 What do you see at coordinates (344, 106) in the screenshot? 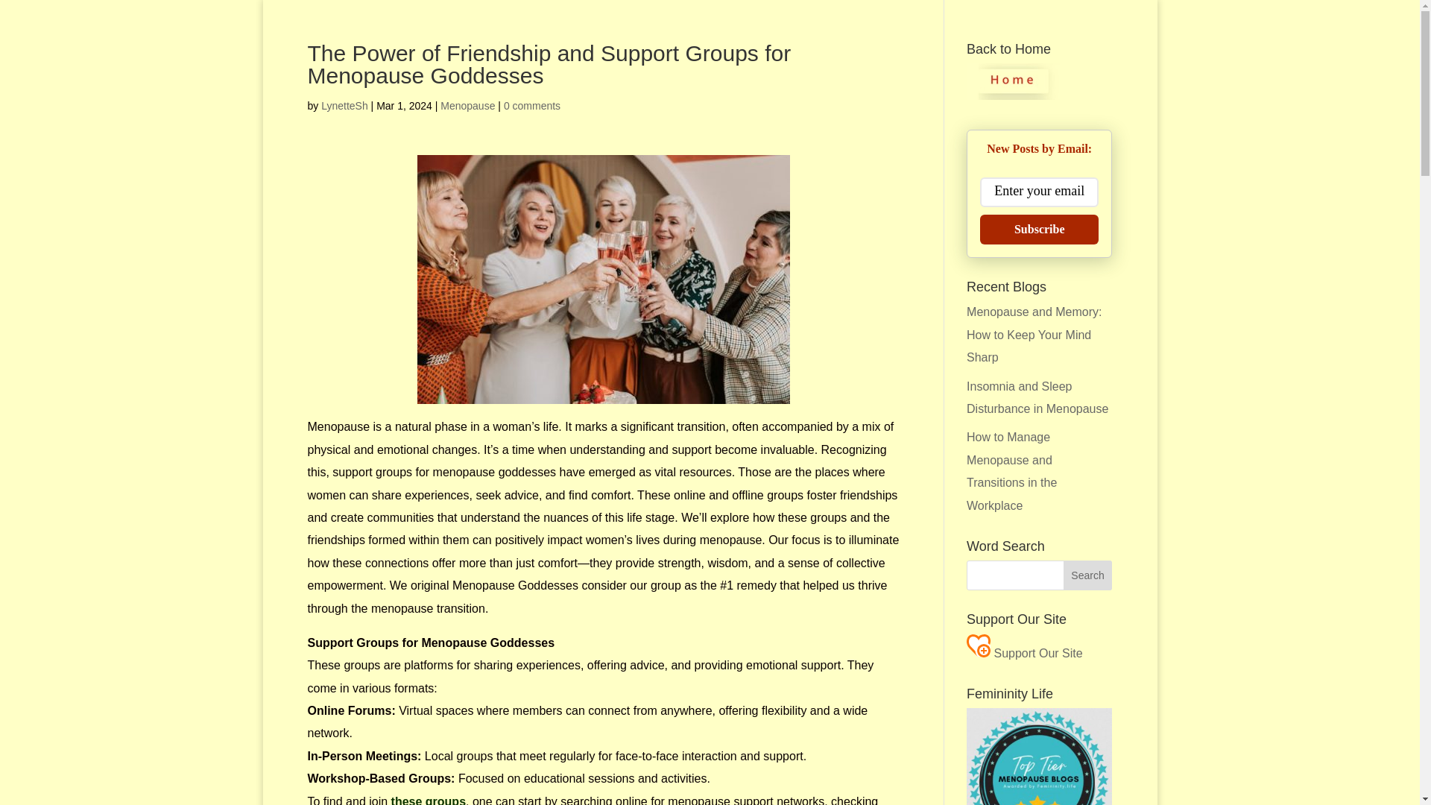
I see `LynetteSh` at bounding box center [344, 106].